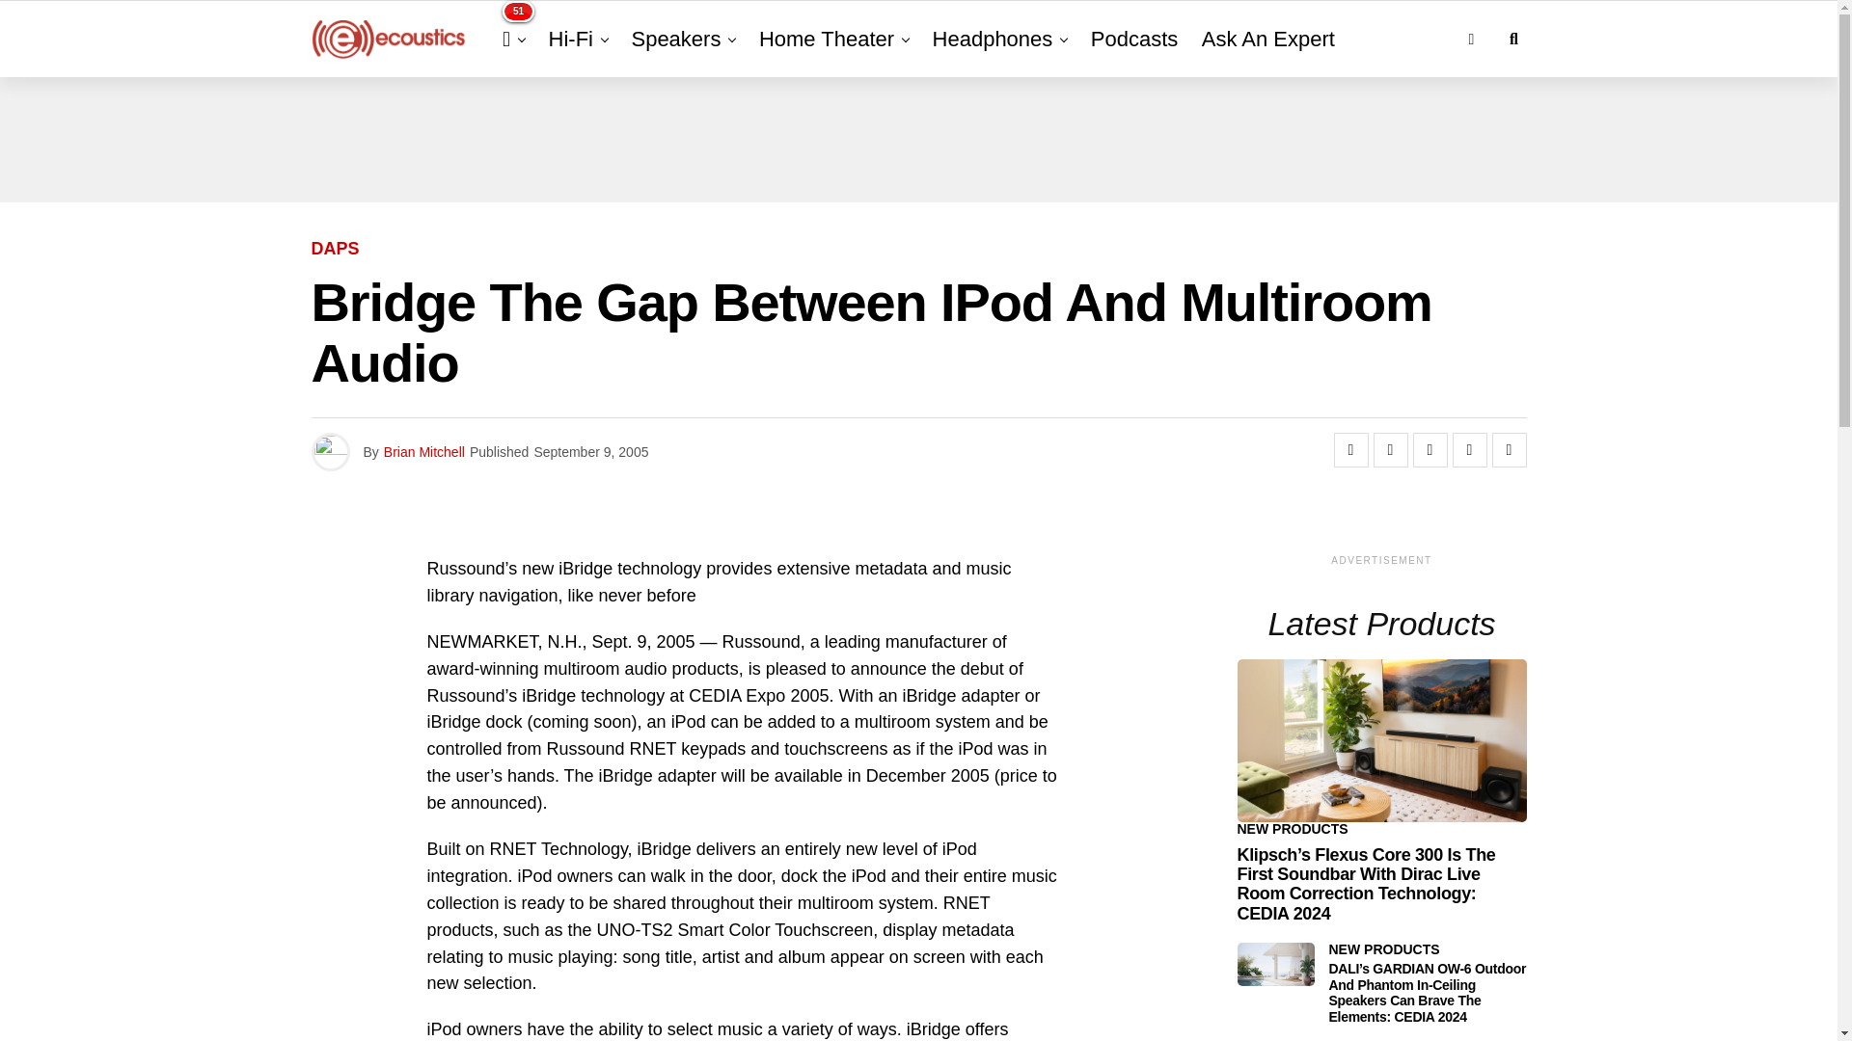  Describe the element at coordinates (1391, 449) in the screenshot. I see `Tweet This Post` at that location.